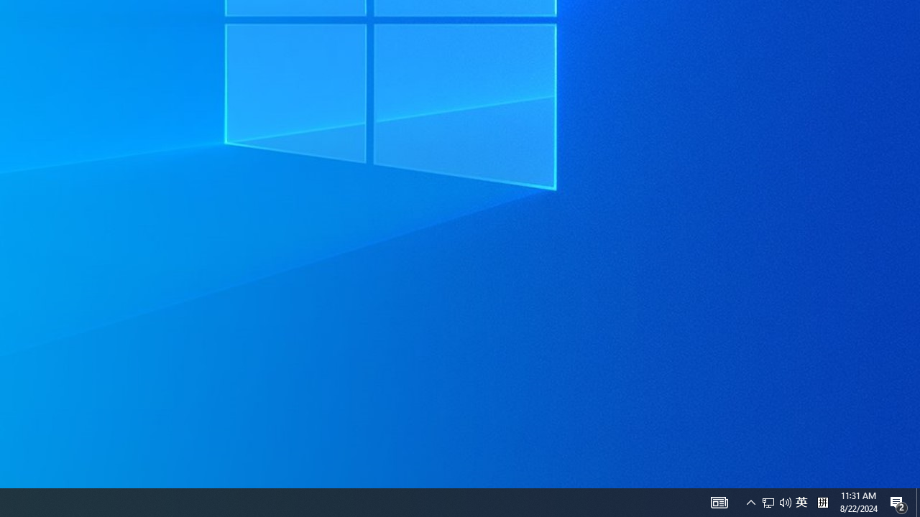  I want to click on AutomationID: 4105, so click(719, 503).